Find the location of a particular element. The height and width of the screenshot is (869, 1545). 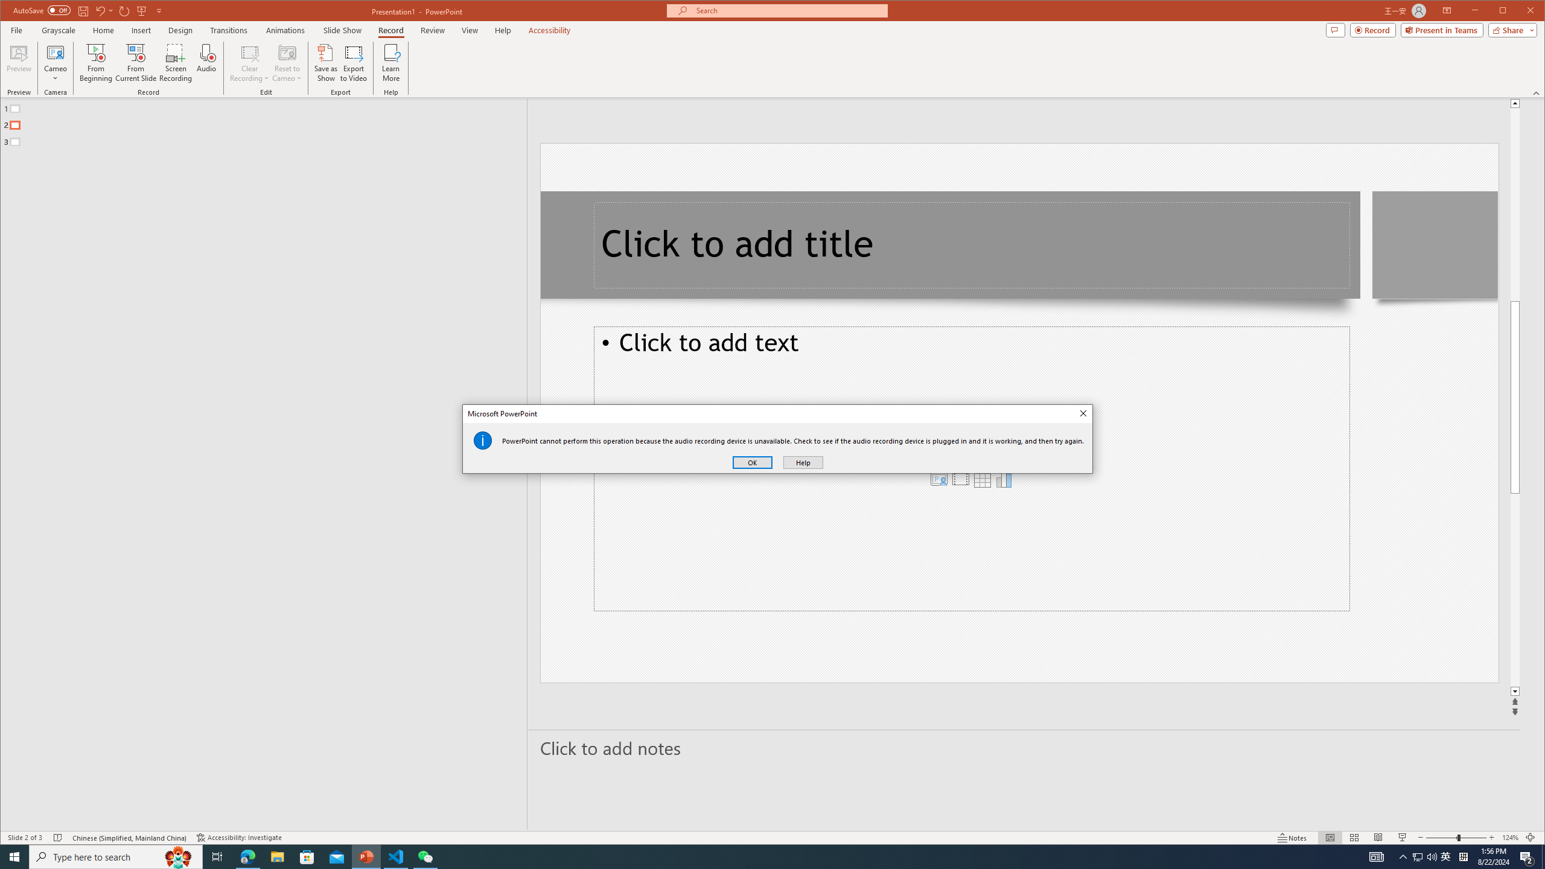

Save as Show is located at coordinates (327, 63).